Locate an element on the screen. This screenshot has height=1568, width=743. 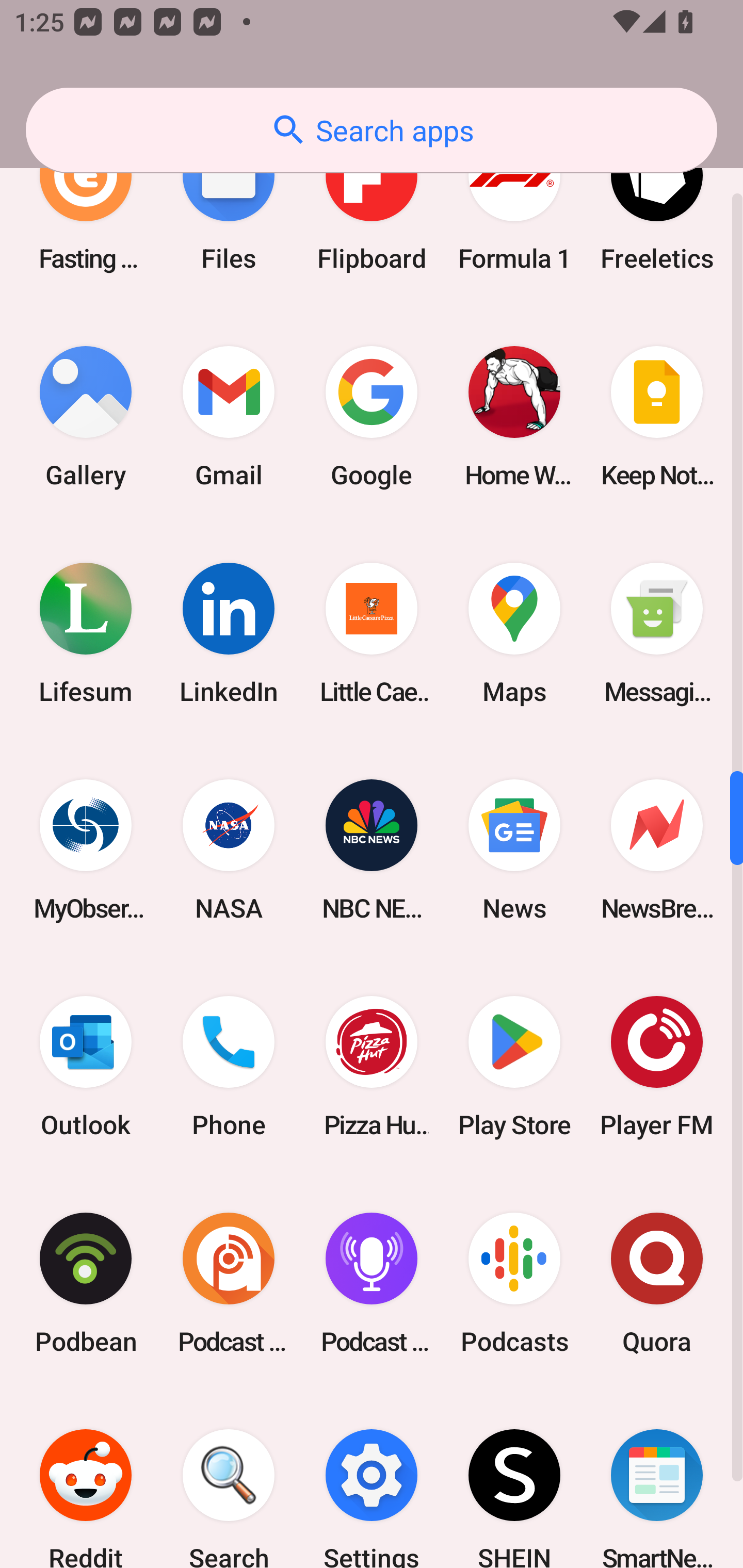
Files is located at coordinates (229, 206).